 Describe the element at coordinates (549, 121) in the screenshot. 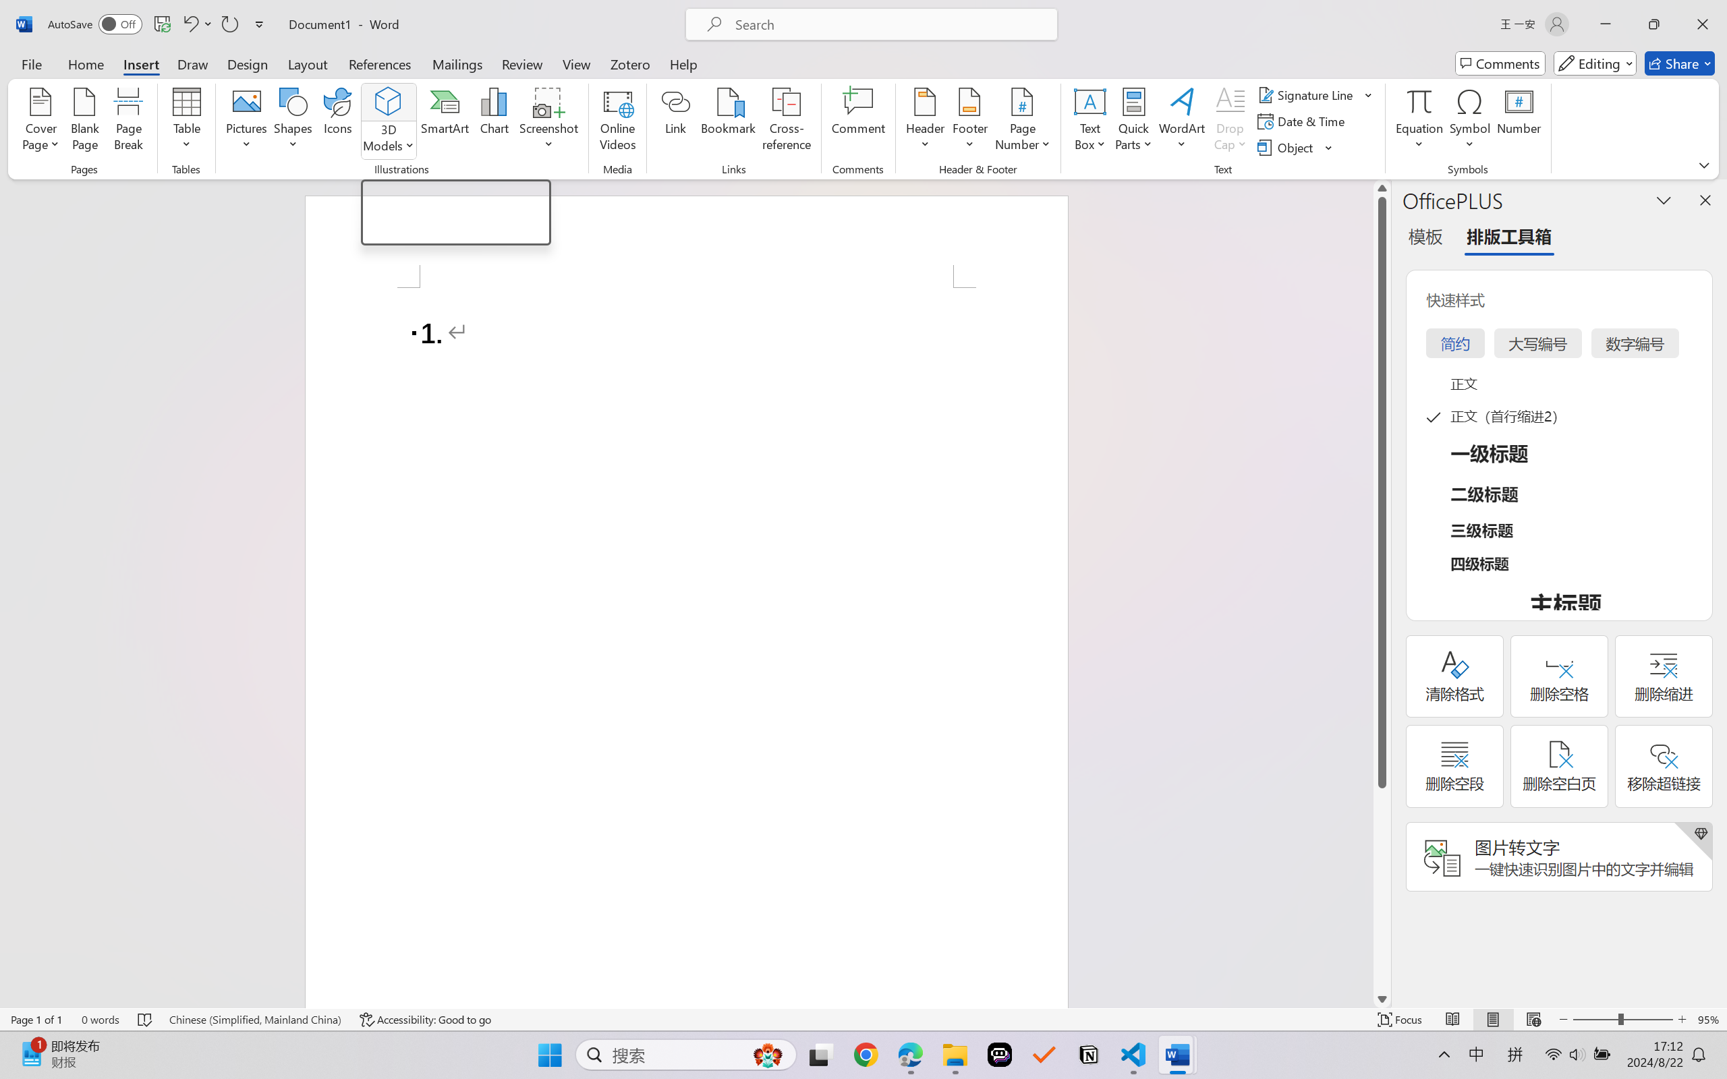

I see `Screenshot` at that location.